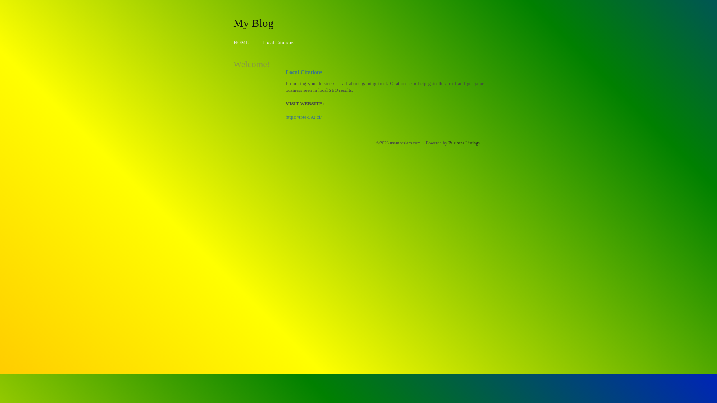  I want to click on My Blog, so click(254, 23).